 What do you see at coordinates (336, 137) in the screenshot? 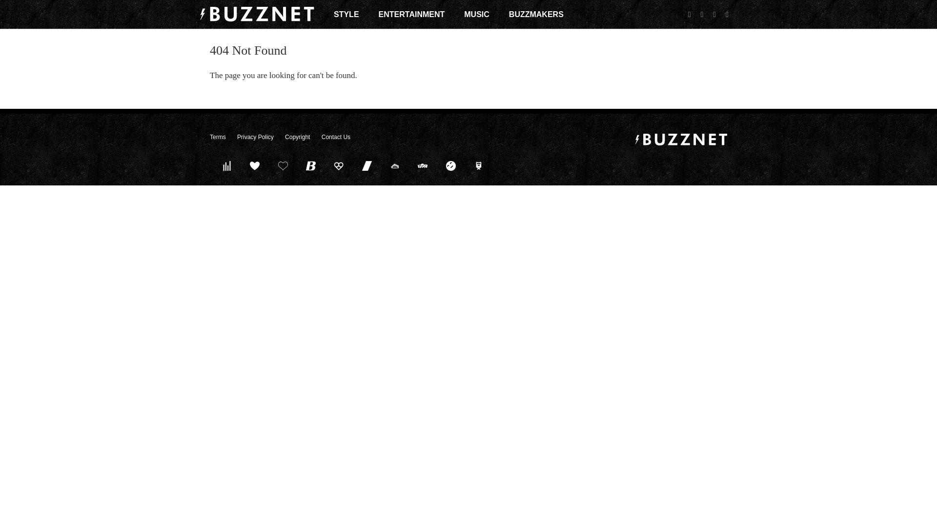
I see `Contact Us` at bounding box center [336, 137].